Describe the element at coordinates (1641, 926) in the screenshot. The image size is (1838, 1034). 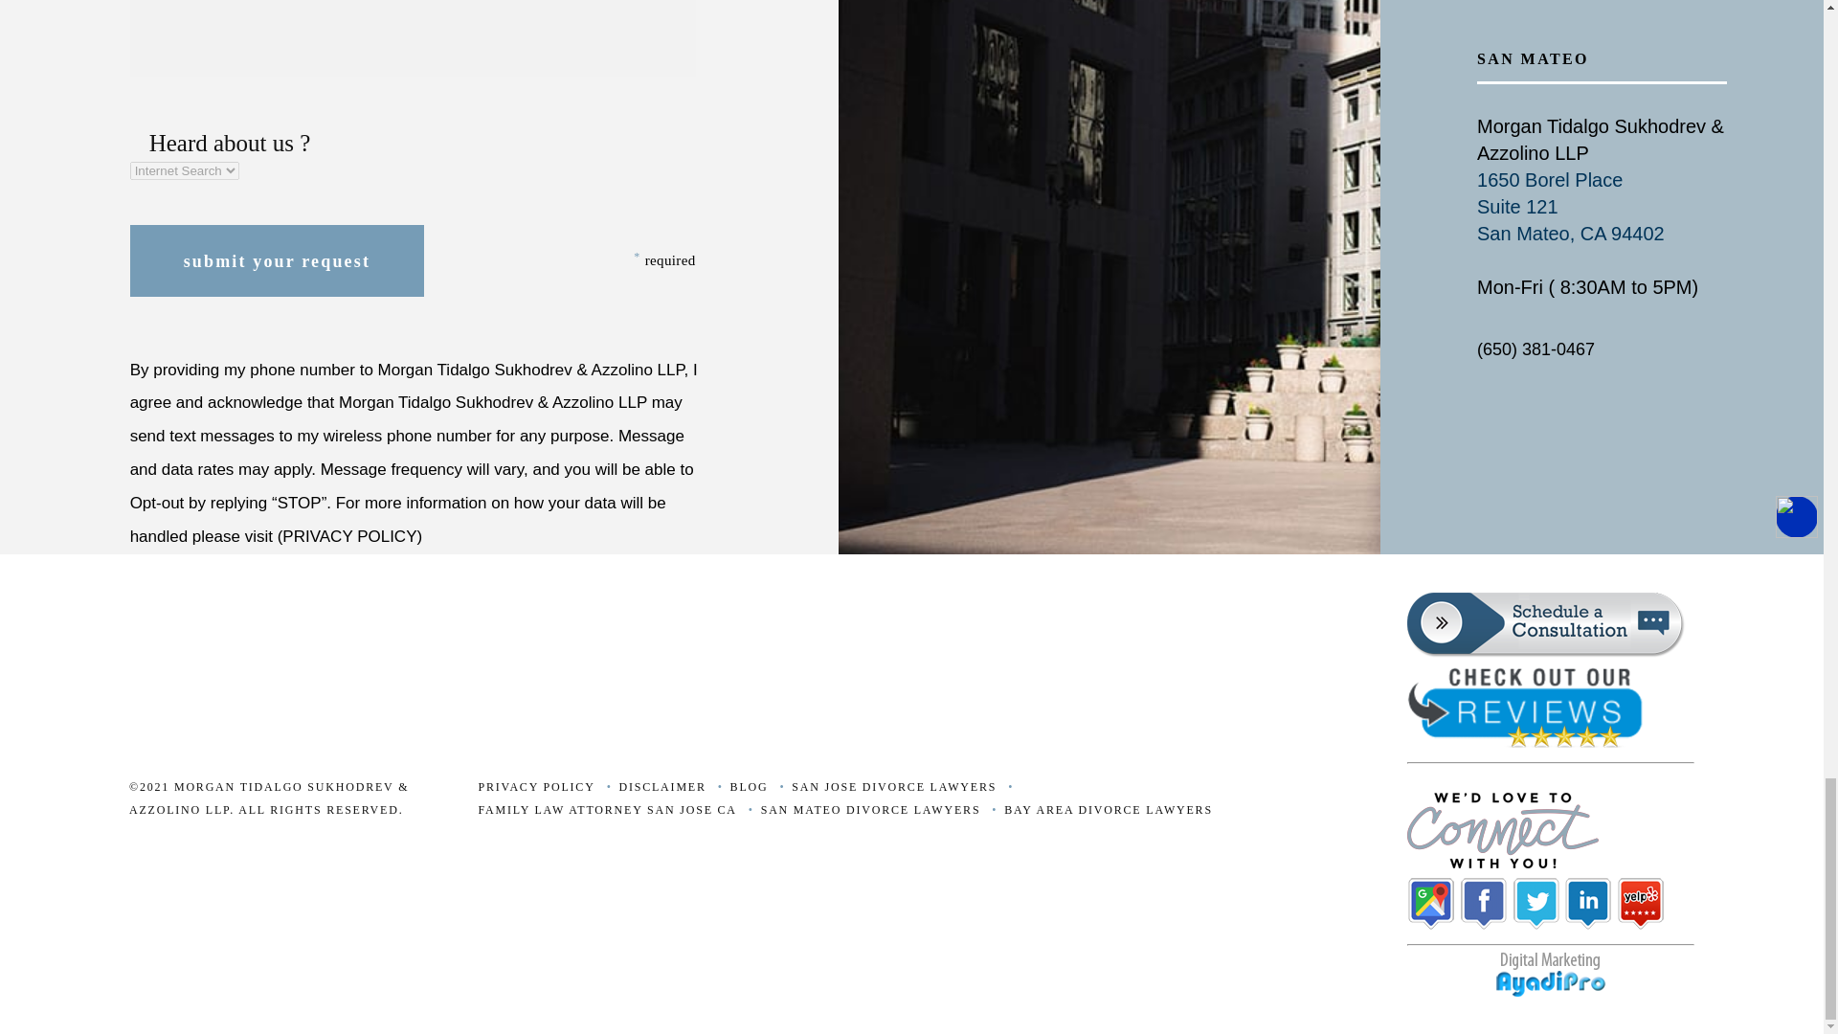
I see `YELP` at that location.